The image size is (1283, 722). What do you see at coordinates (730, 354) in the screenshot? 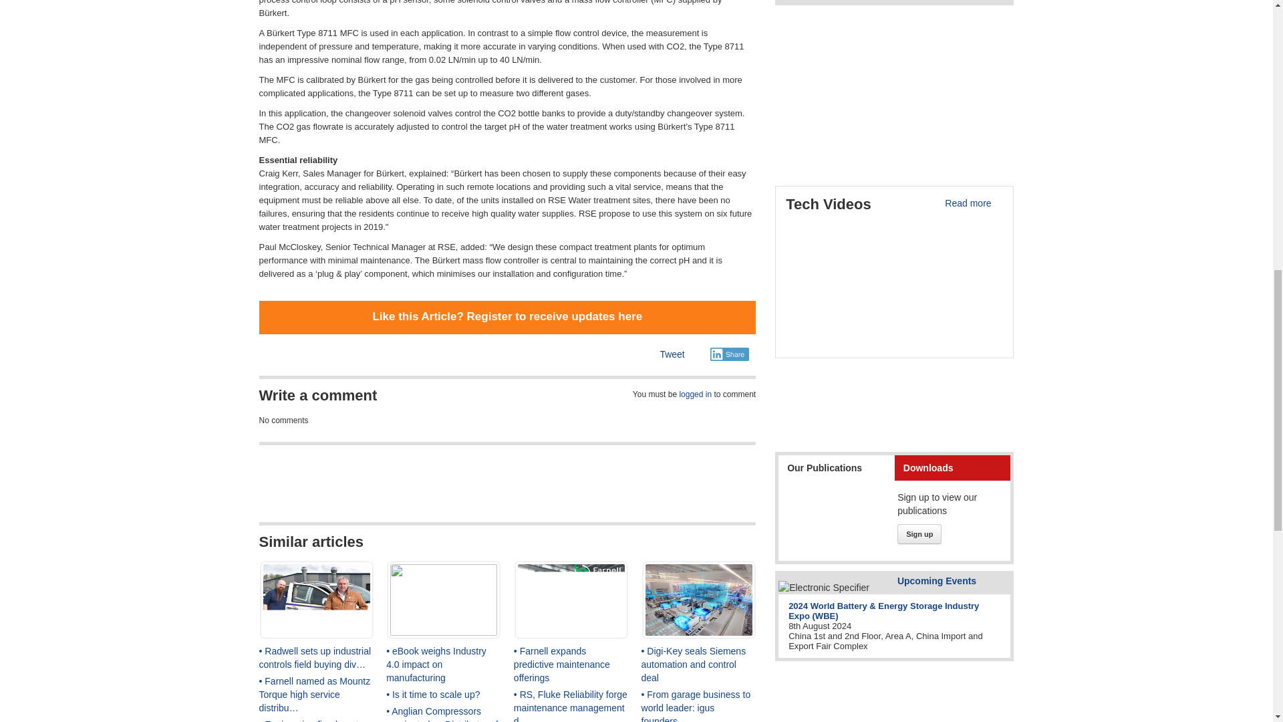
I see `Share` at bounding box center [730, 354].